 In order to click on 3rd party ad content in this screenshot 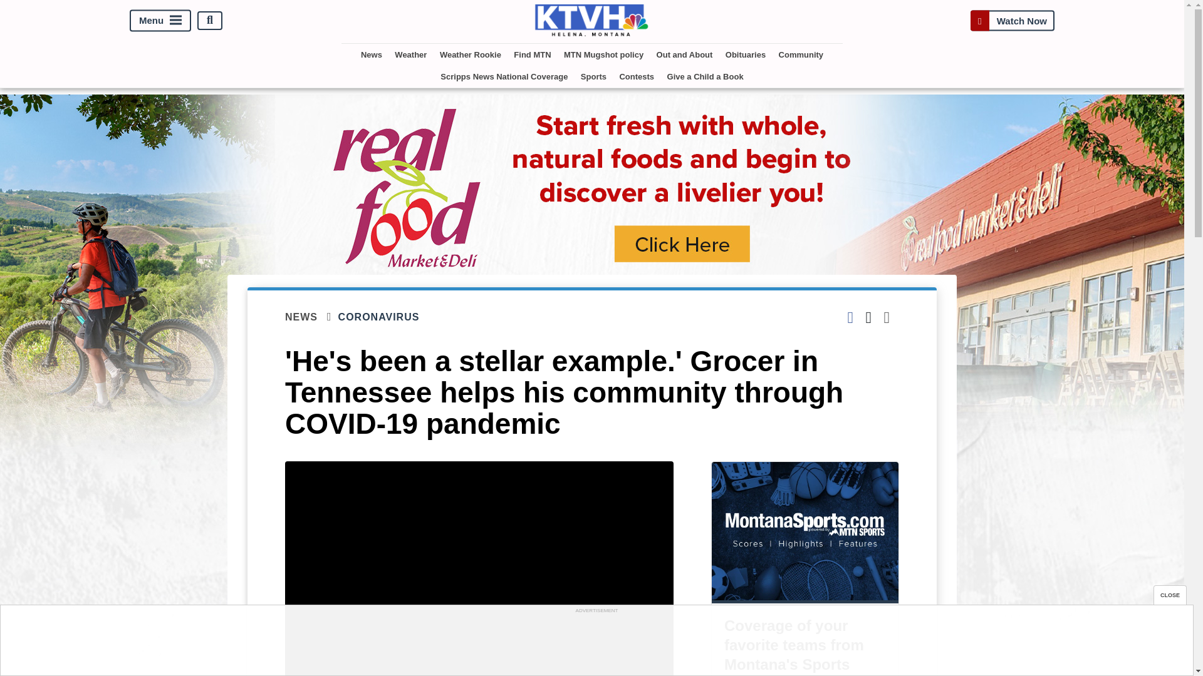, I will do `click(596, 644)`.